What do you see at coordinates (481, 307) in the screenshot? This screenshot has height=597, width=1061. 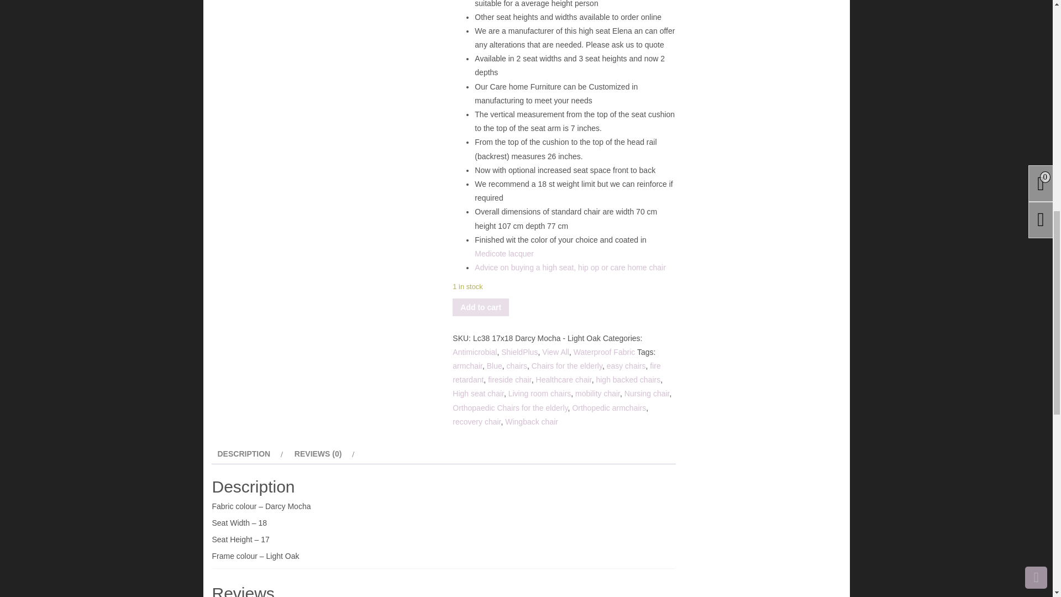 I see `Add to cart` at bounding box center [481, 307].